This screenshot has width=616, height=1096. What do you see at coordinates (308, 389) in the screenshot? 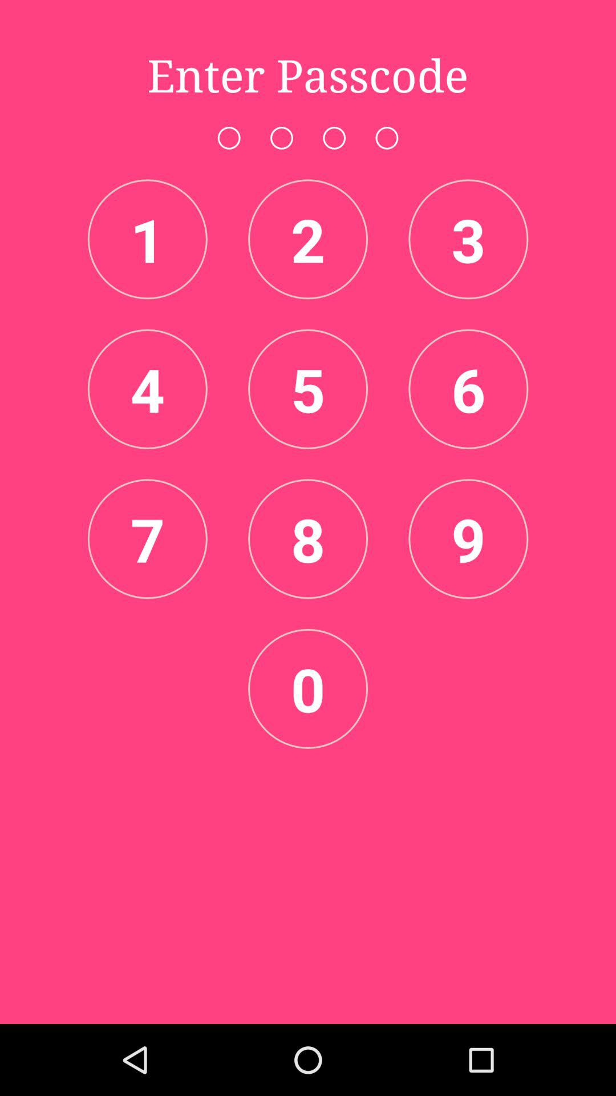
I see `swipe to 5 item` at bounding box center [308, 389].